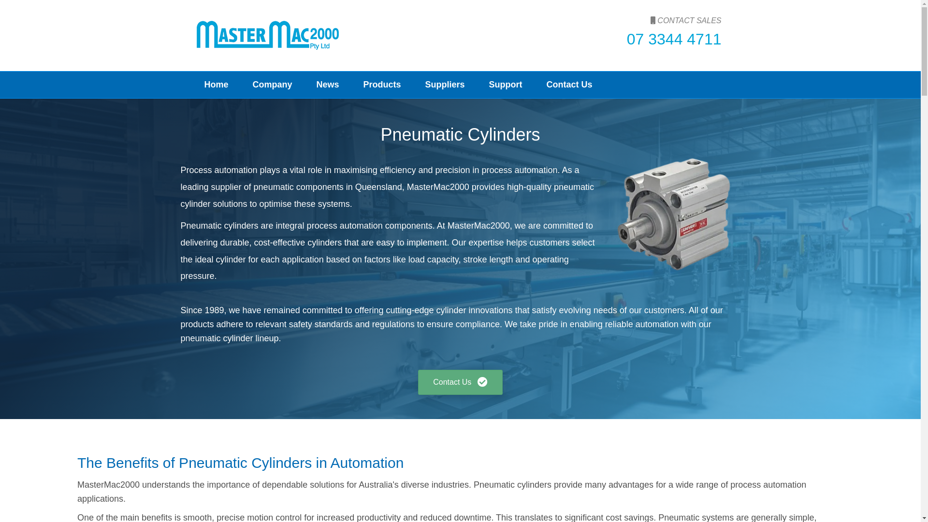 This screenshot has width=928, height=522. Describe the element at coordinates (273, 85) in the screenshot. I see `Company` at that location.